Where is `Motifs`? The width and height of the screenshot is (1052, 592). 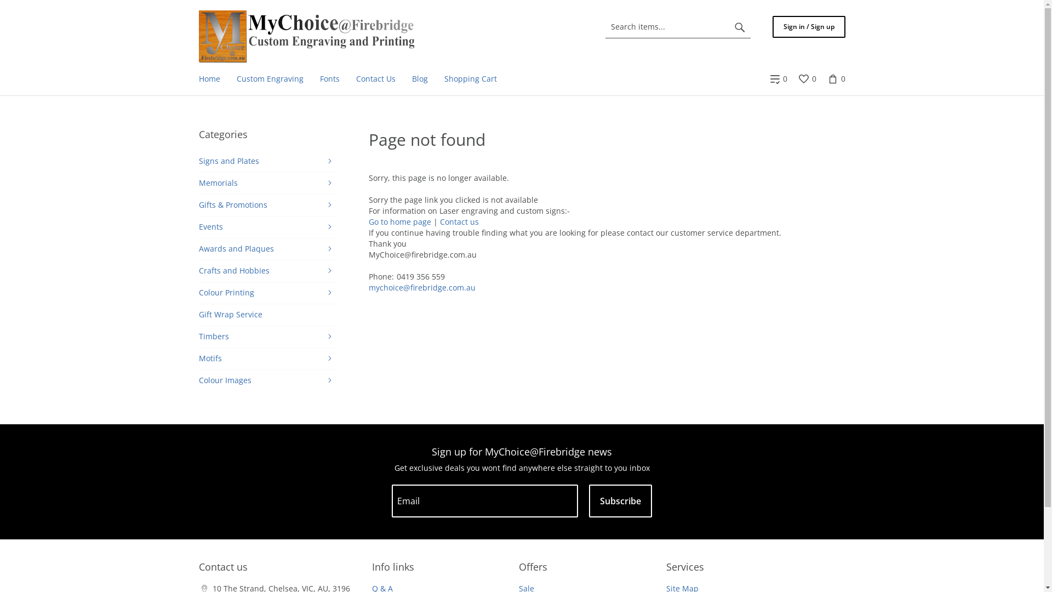 Motifs is located at coordinates (267, 358).